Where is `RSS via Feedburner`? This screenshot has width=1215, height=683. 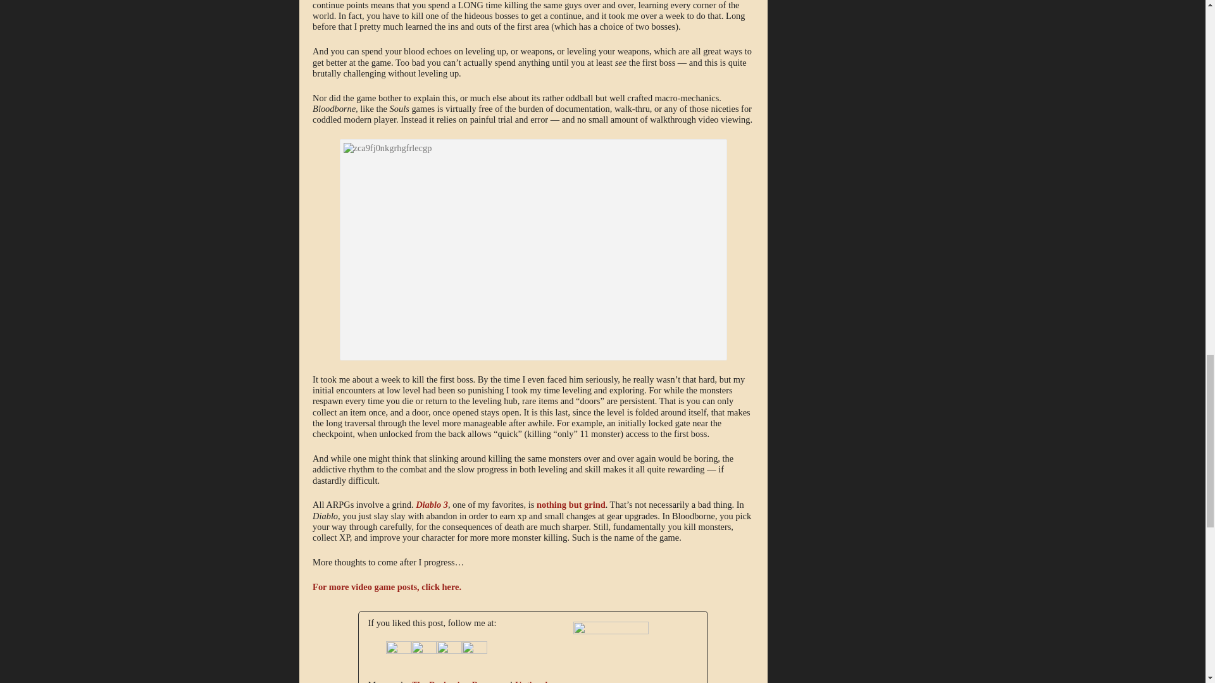 RSS via Feedburner is located at coordinates (474, 650).